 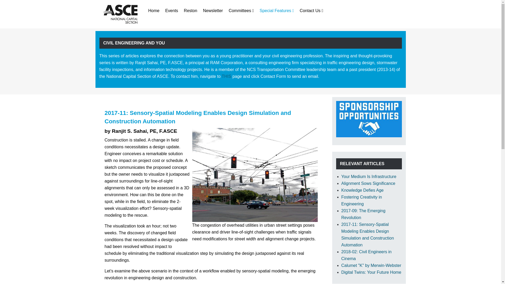 What do you see at coordinates (226, 76) in the screenshot?
I see `THIS` at bounding box center [226, 76].